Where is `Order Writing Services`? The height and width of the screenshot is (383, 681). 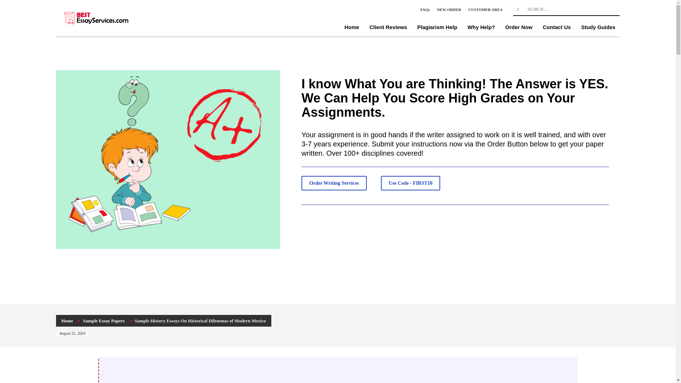
Order Writing Services is located at coordinates (334, 183).